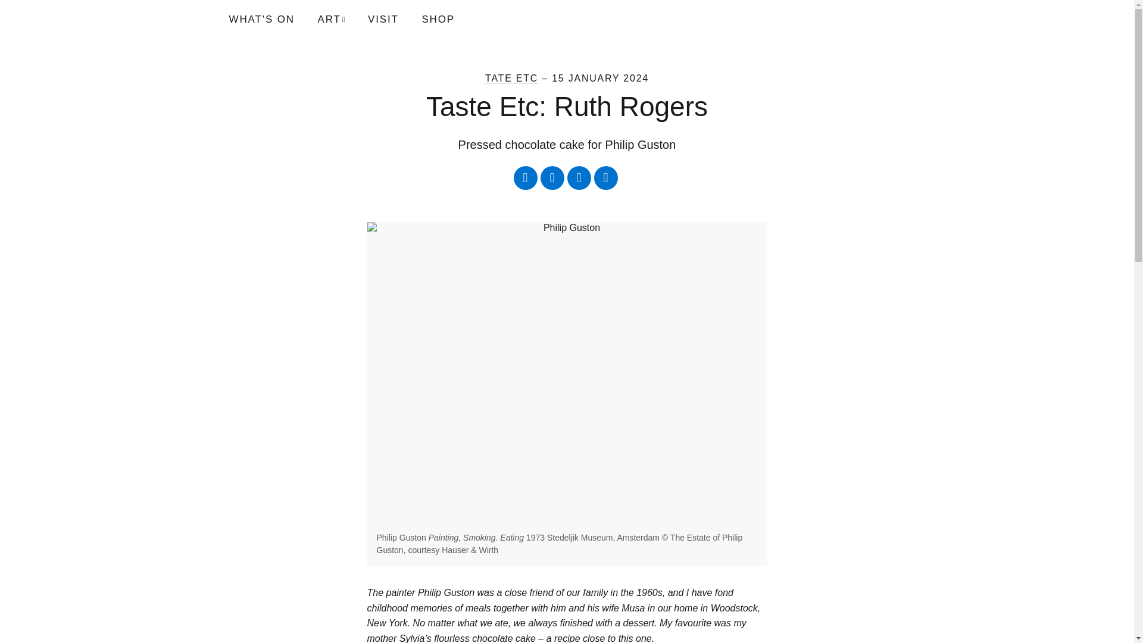 The image size is (1143, 643). What do you see at coordinates (254, 18) in the screenshot?
I see `Return to the Tate home page` at bounding box center [254, 18].